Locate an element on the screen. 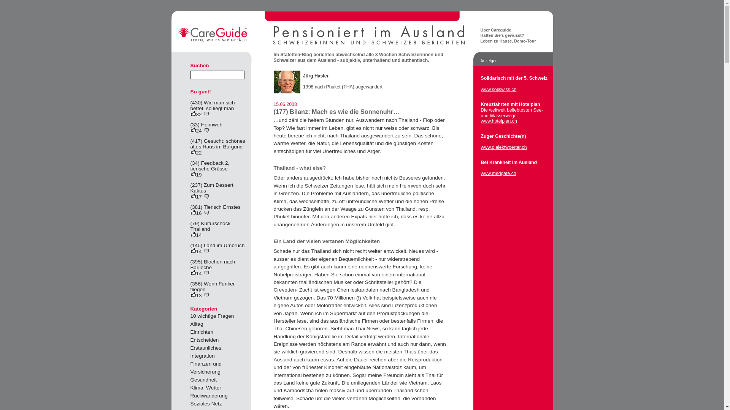 The image size is (730, 410). 10 wichtige Fragen is located at coordinates (212, 316).